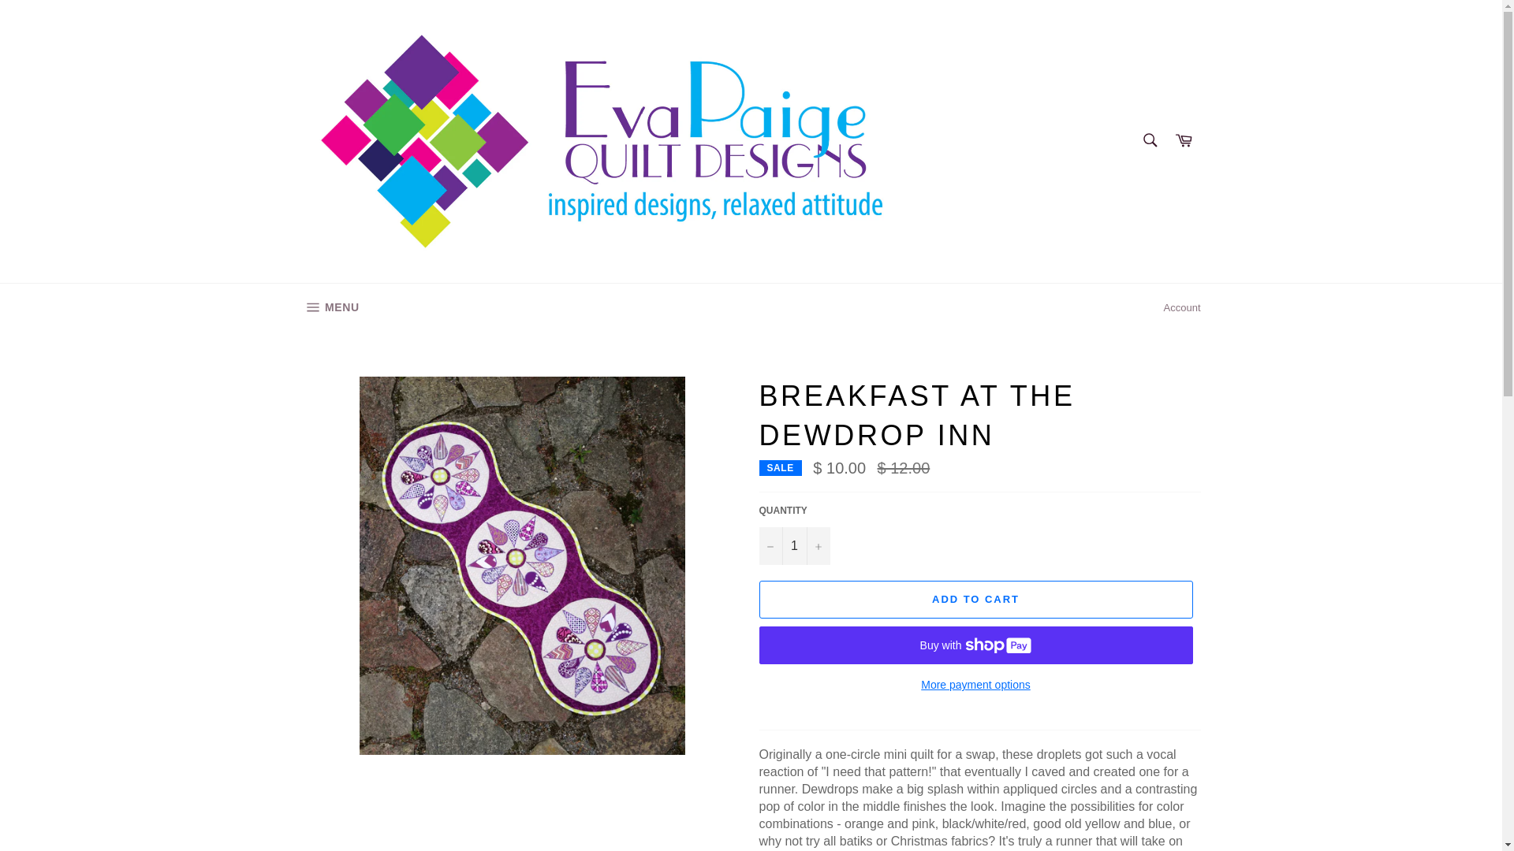 The image size is (1514, 851). What do you see at coordinates (975, 685) in the screenshot?
I see `Cart` at bounding box center [975, 685].